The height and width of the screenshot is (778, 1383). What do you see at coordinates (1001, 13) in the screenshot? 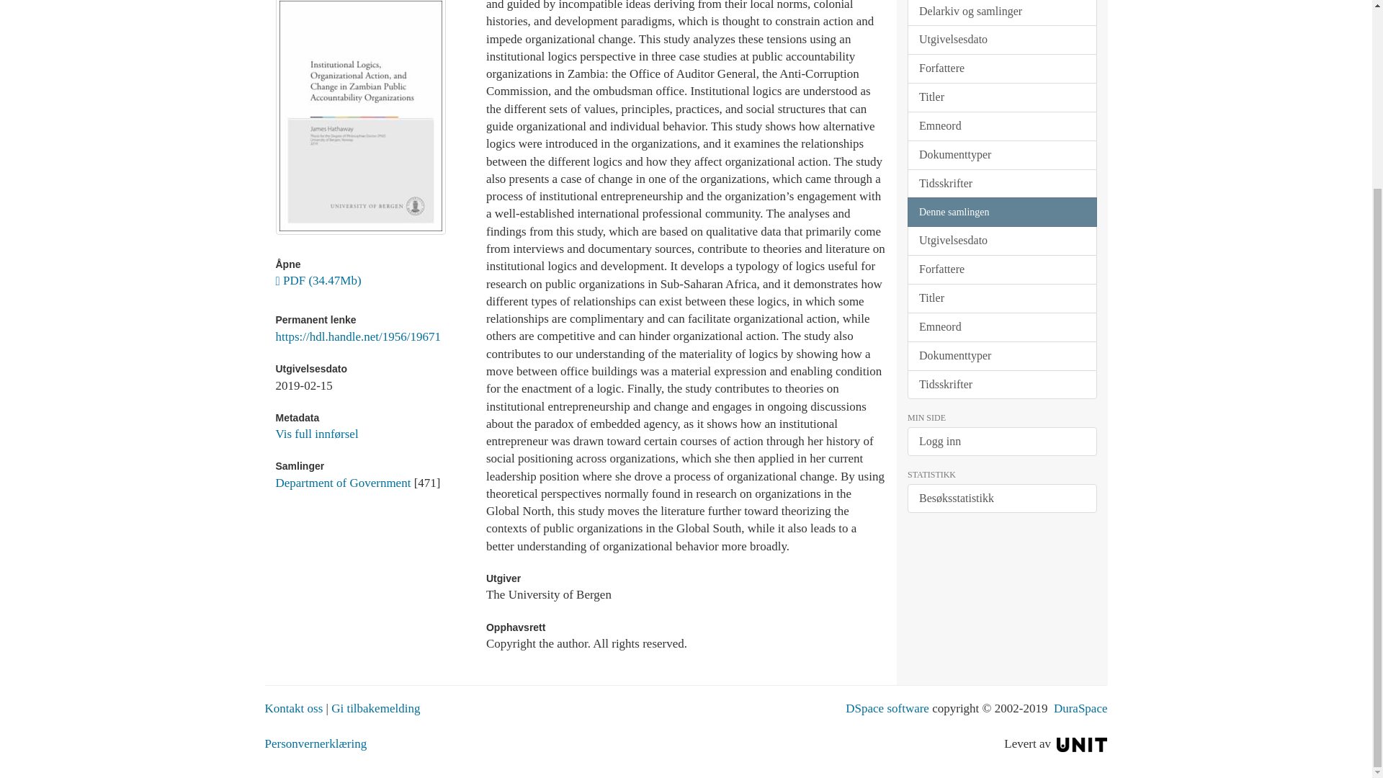
I see `Delarkiv og samlinger` at bounding box center [1001, 13].